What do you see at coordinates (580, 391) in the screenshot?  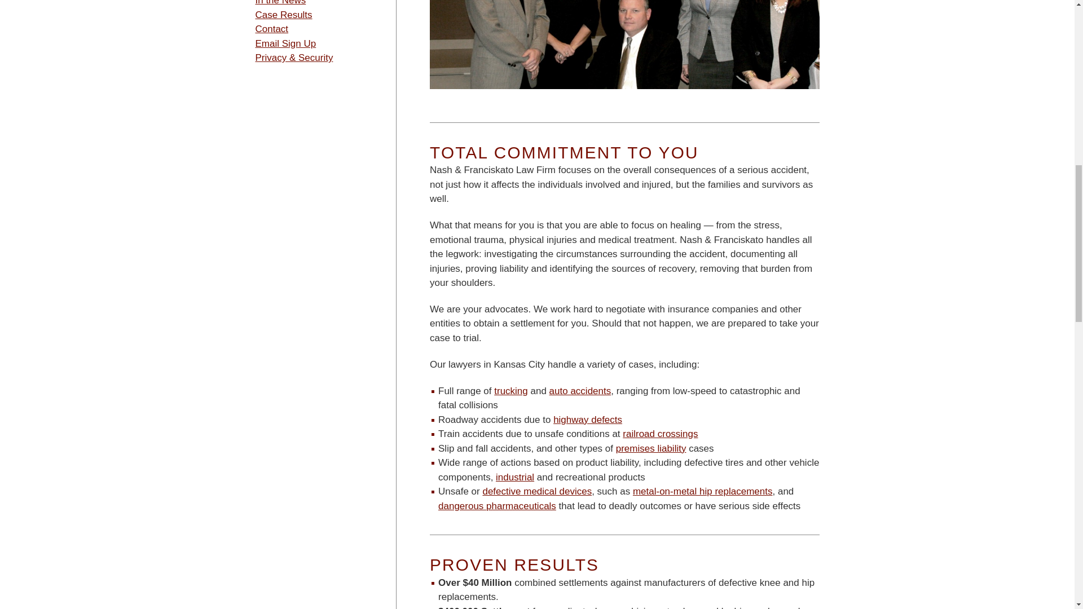 I see `Automobile Accidents` at bounding box center [580, 391].